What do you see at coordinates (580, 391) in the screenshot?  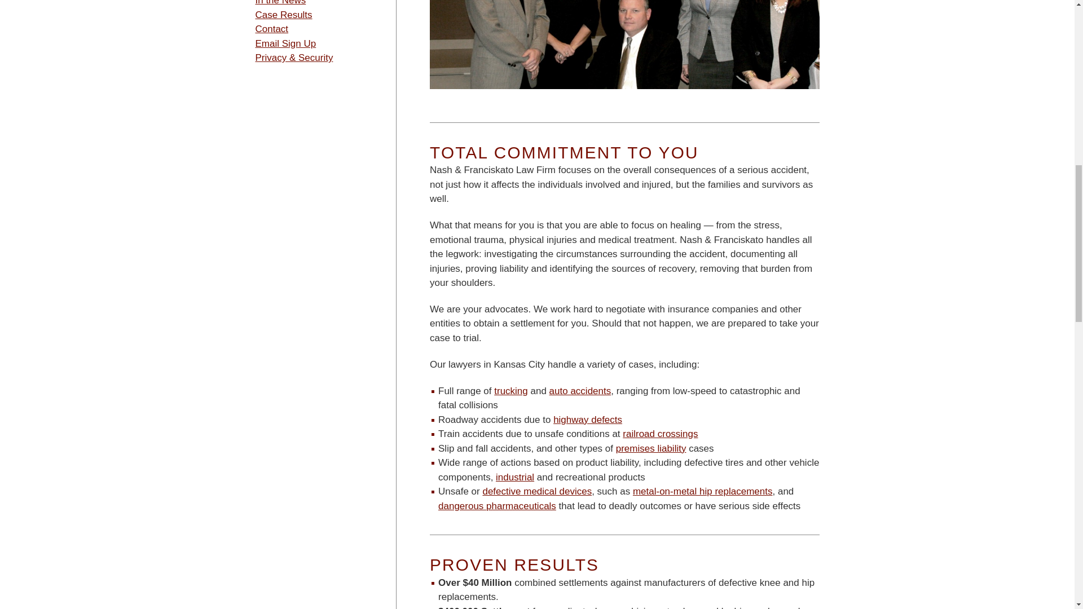 I see `Automobile Accidents` at bounding box center [580, 391].